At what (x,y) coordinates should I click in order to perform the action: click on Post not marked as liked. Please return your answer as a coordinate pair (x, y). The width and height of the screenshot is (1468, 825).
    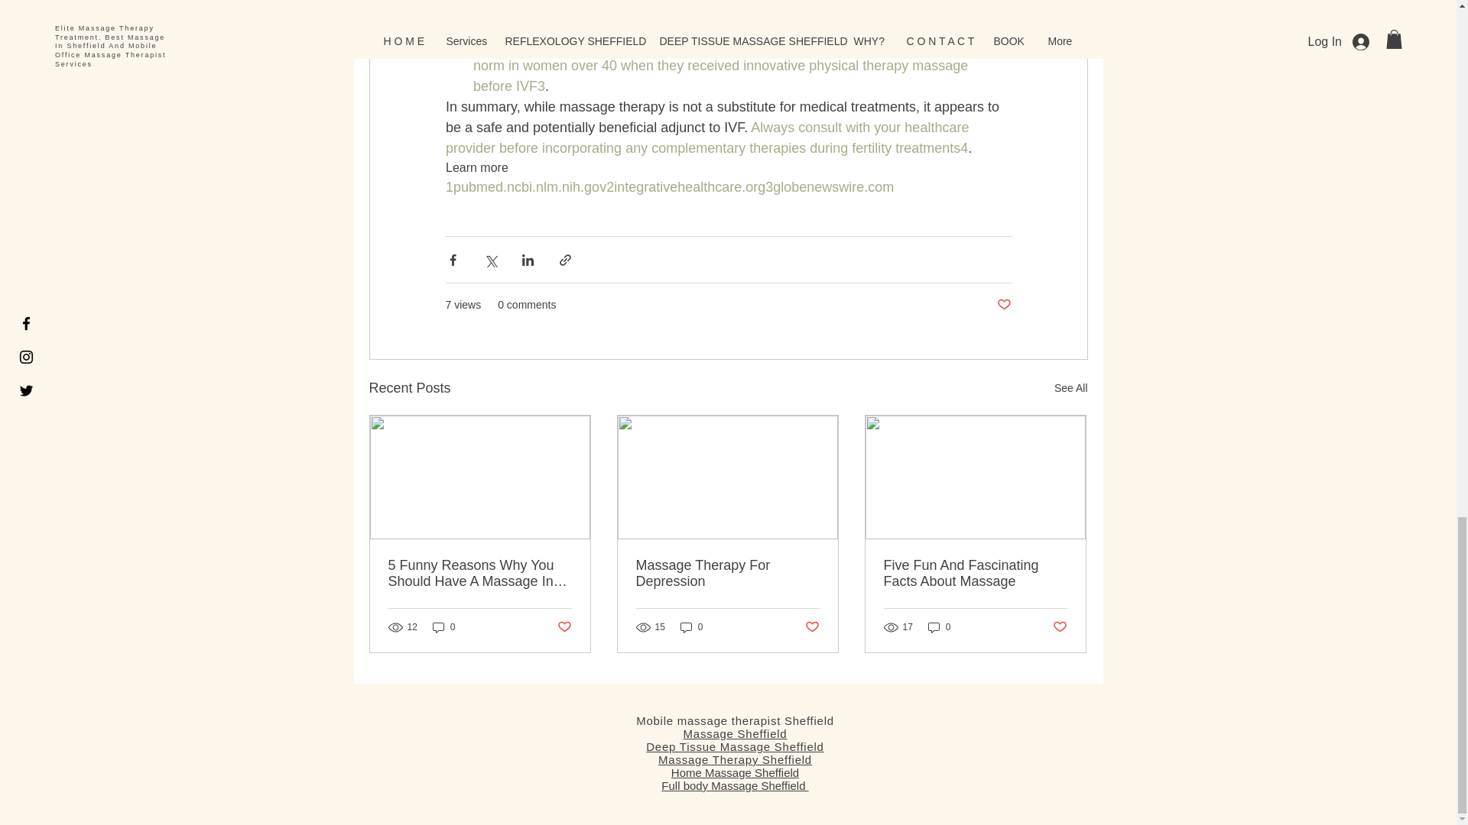
    Looking at the image, I should click on (812, 627).